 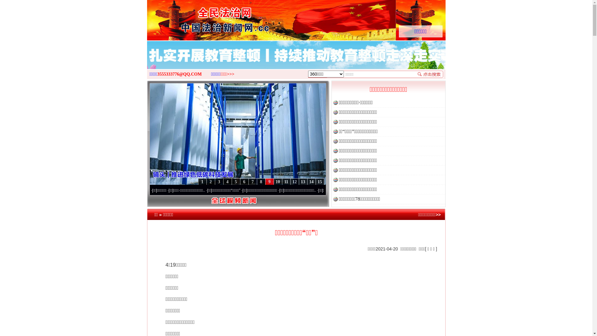 I want to click on 5, so click(x=236, y=182).